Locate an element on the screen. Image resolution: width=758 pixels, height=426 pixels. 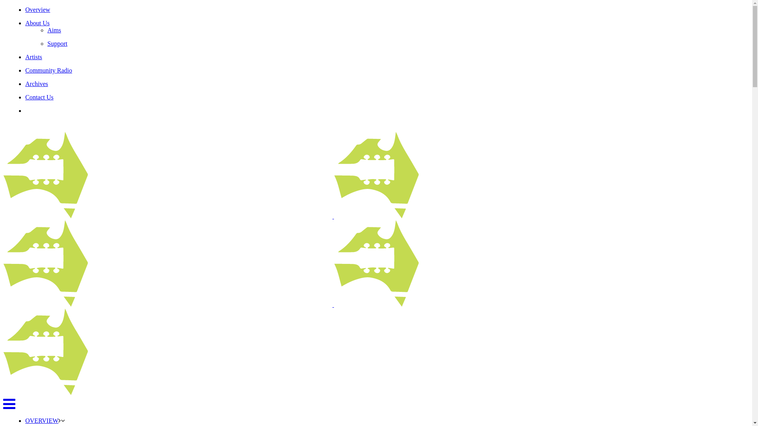
OVERVIEW is located at coordinates (42, 420).